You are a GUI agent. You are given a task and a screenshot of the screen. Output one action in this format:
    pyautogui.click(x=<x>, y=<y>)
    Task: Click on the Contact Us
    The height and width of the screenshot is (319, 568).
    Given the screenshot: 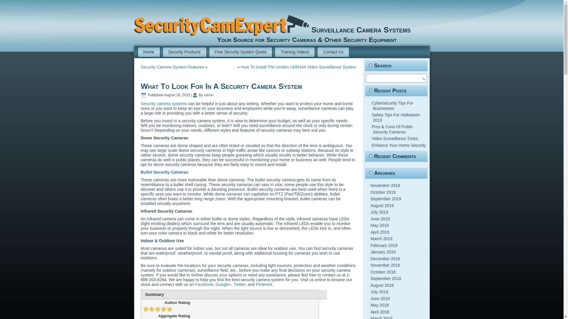 What is the action you would take?
    pyautogui.click(x=333, y=52)
    